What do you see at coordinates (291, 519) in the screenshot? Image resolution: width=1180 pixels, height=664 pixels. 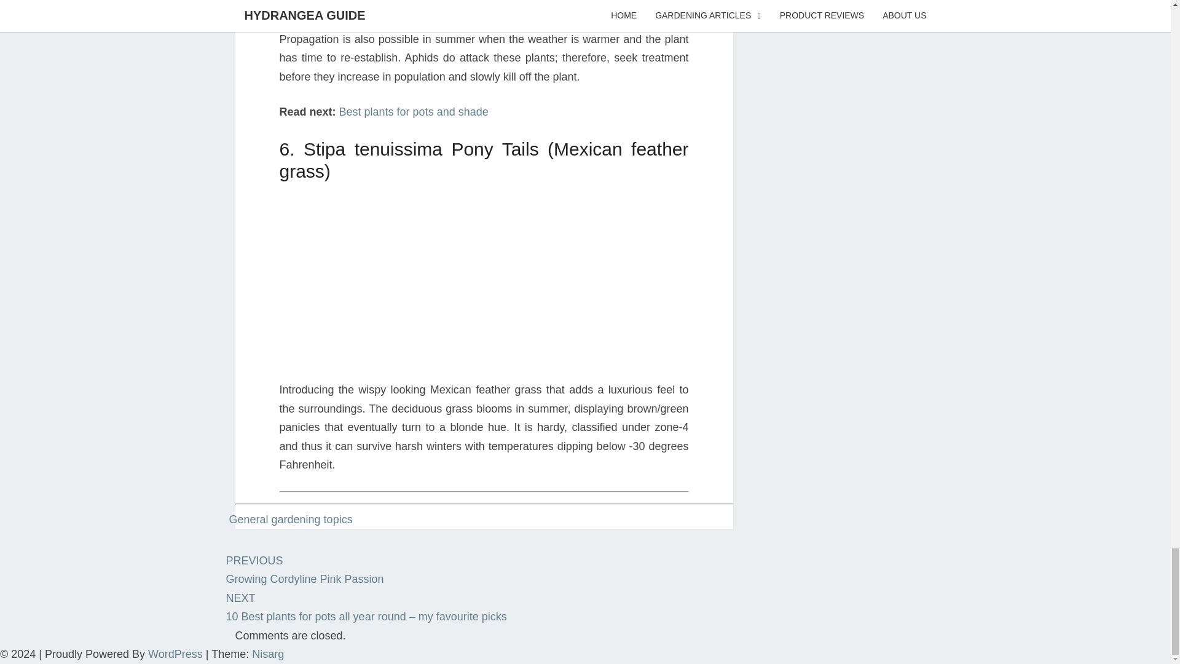 I see `Best plants for pots and shade` at bounding box center [291, 519].